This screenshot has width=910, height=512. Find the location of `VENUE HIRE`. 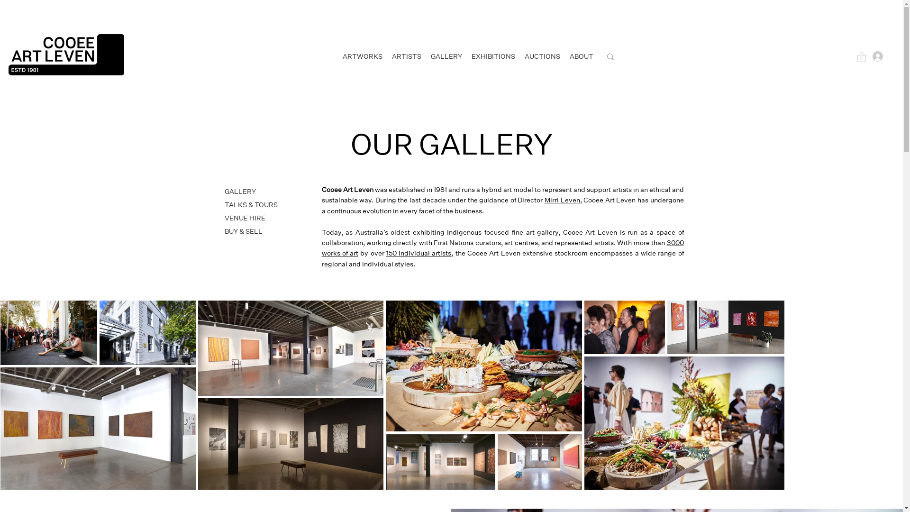

VENUE HIRE is located at coordinates (264, 218).